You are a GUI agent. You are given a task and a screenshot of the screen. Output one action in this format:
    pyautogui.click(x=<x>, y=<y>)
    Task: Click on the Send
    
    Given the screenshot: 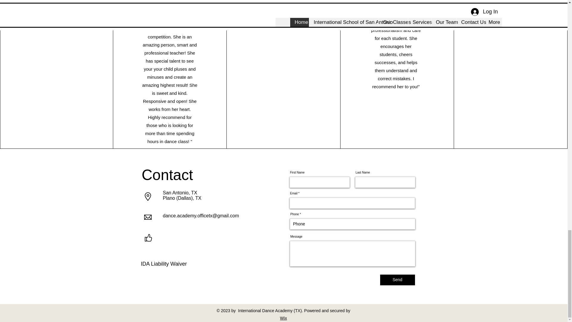 What is the action you would take?
    pyautogui.click(x=397, y=280)
    